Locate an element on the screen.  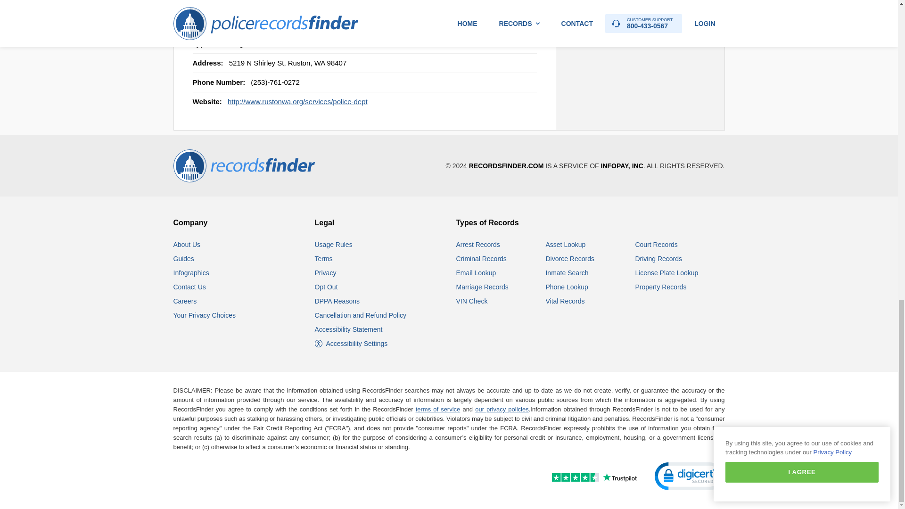
RecordsFinder.com Accessibility Statement is located at coordinates (349, 329).